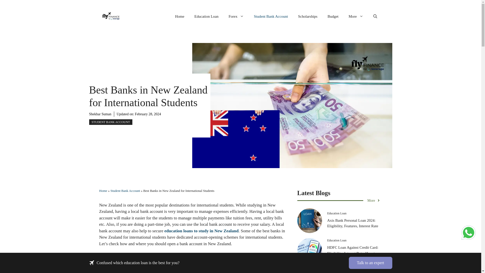 The width and height of the screenshot is (485, 273). I want to click on More, so click(356, 16).